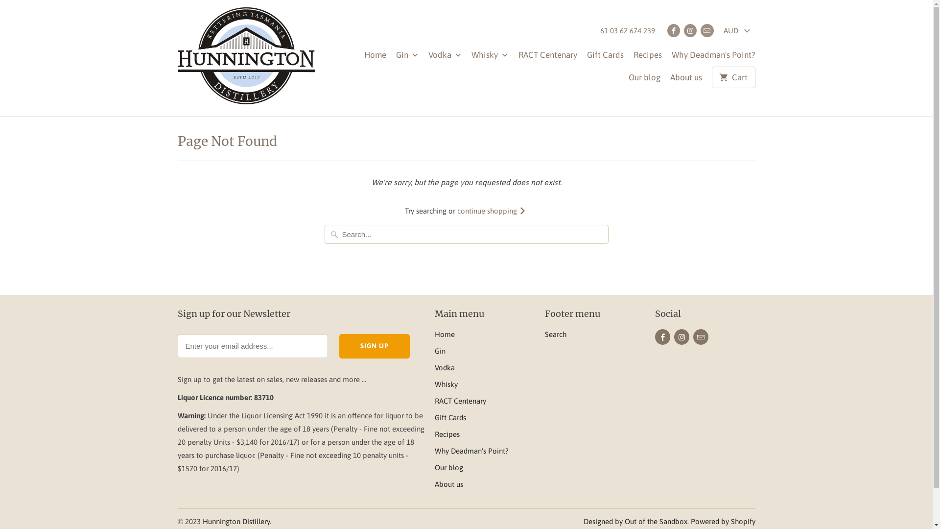 The width and height of the screenshot is (940, 529). What do you see at coordinates (690, 30) in the screenshot?
I see `Hunnington Distillery on Instagram` at bounding box center [690, 30].